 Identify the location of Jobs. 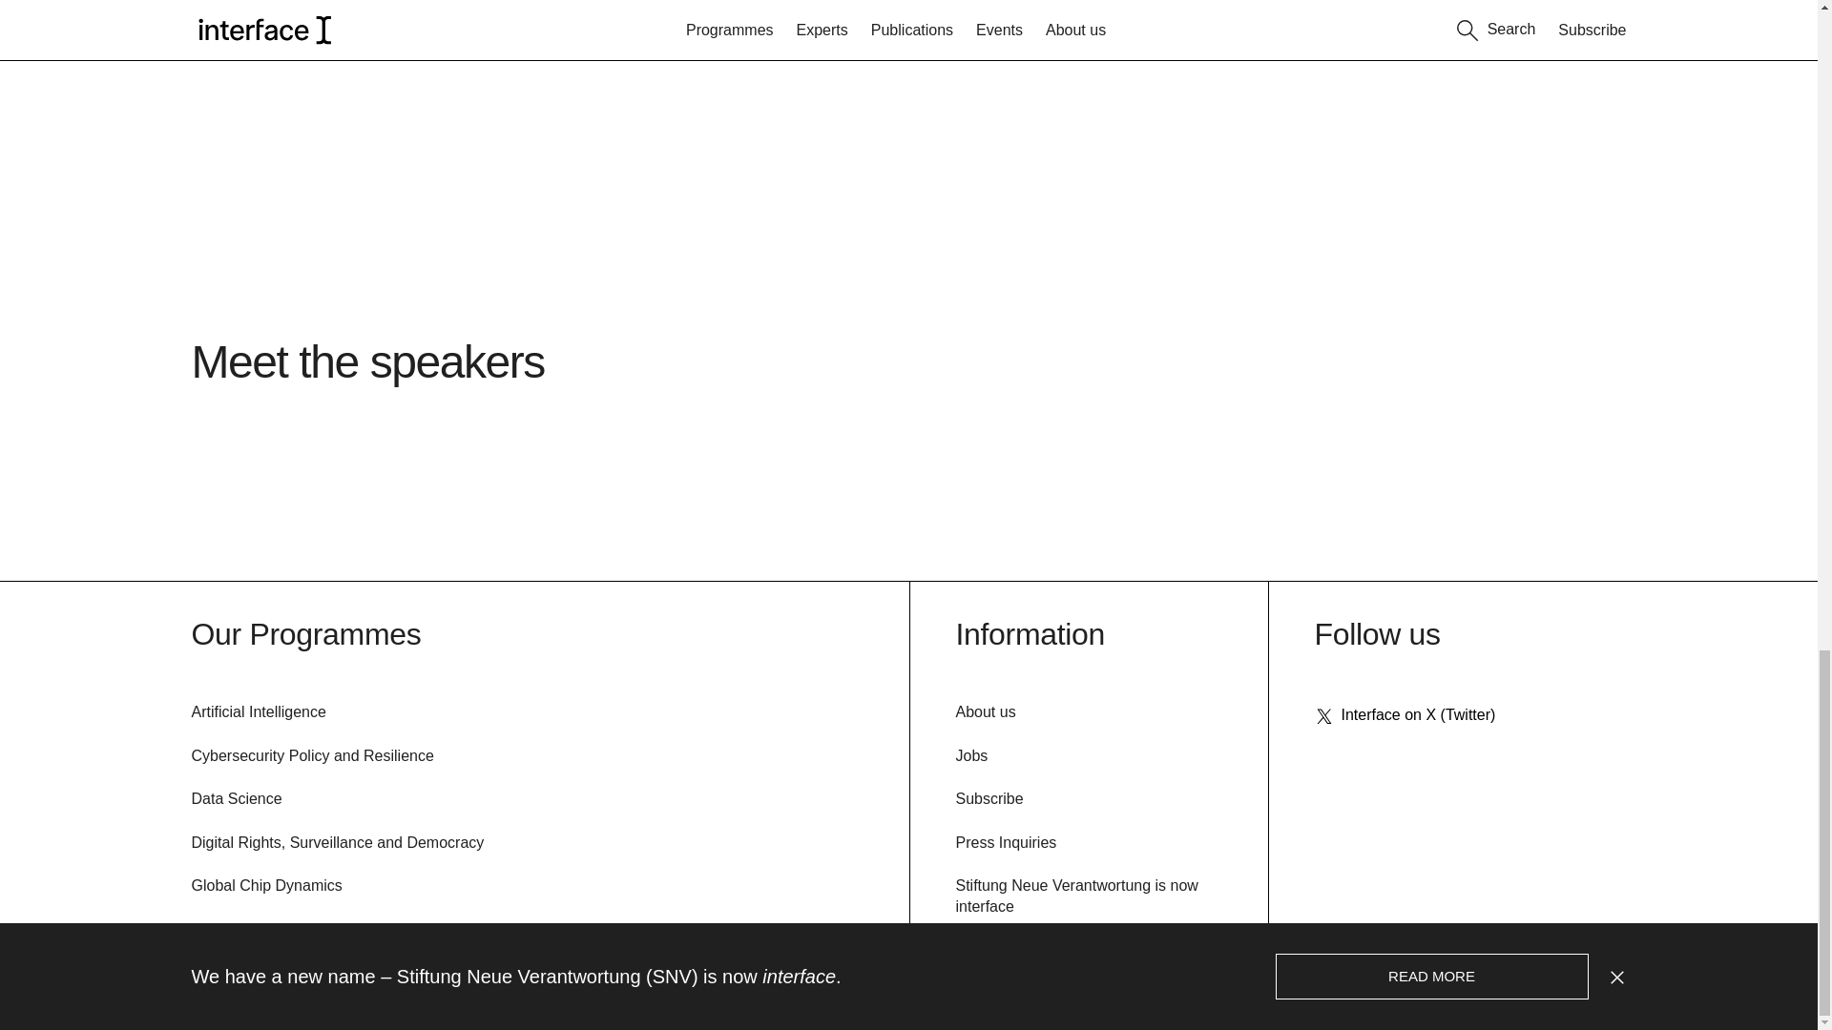
(972, 757).